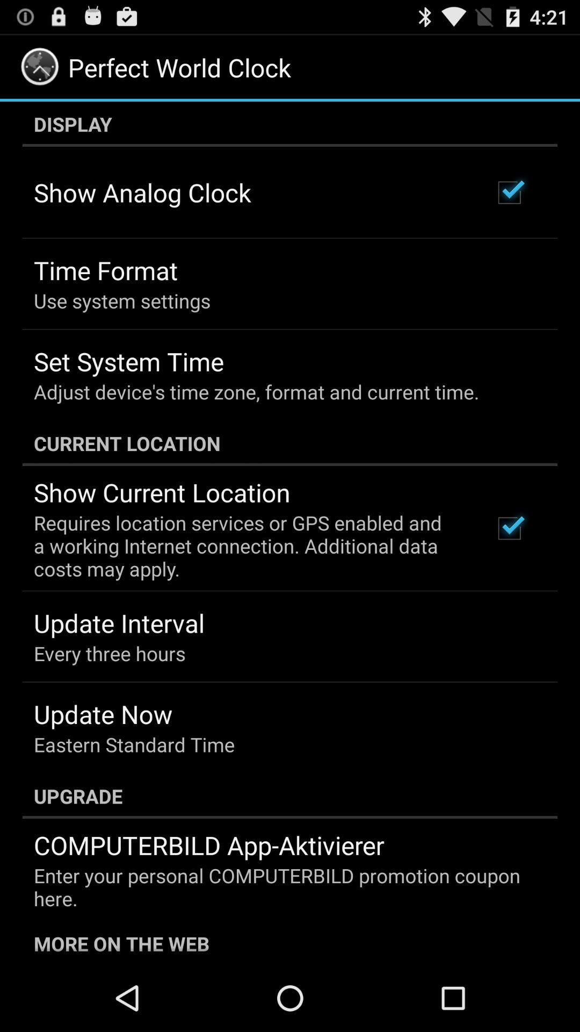 This screenshot has width=580, height=1032. What do you see at coordinates (122, 300) in the screenshot?
I see `press the item above set system time item` at bounding box center [122, 300].